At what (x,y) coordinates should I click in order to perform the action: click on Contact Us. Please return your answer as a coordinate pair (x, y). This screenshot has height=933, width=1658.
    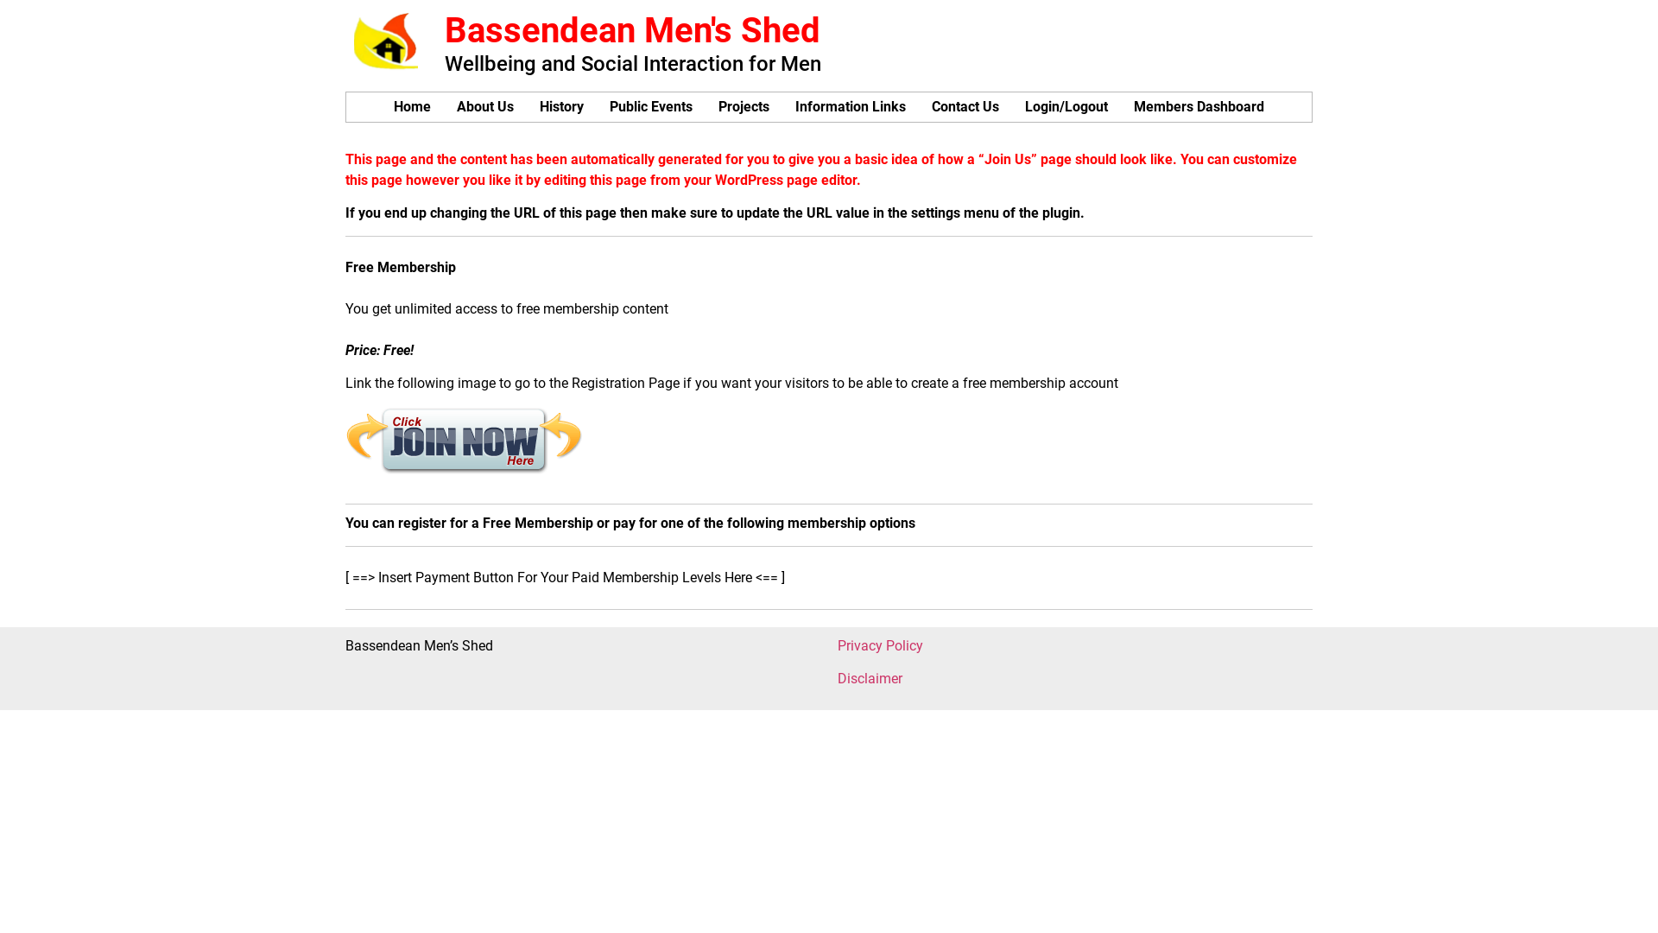
    Looking at the image, I should click on (965, 107).